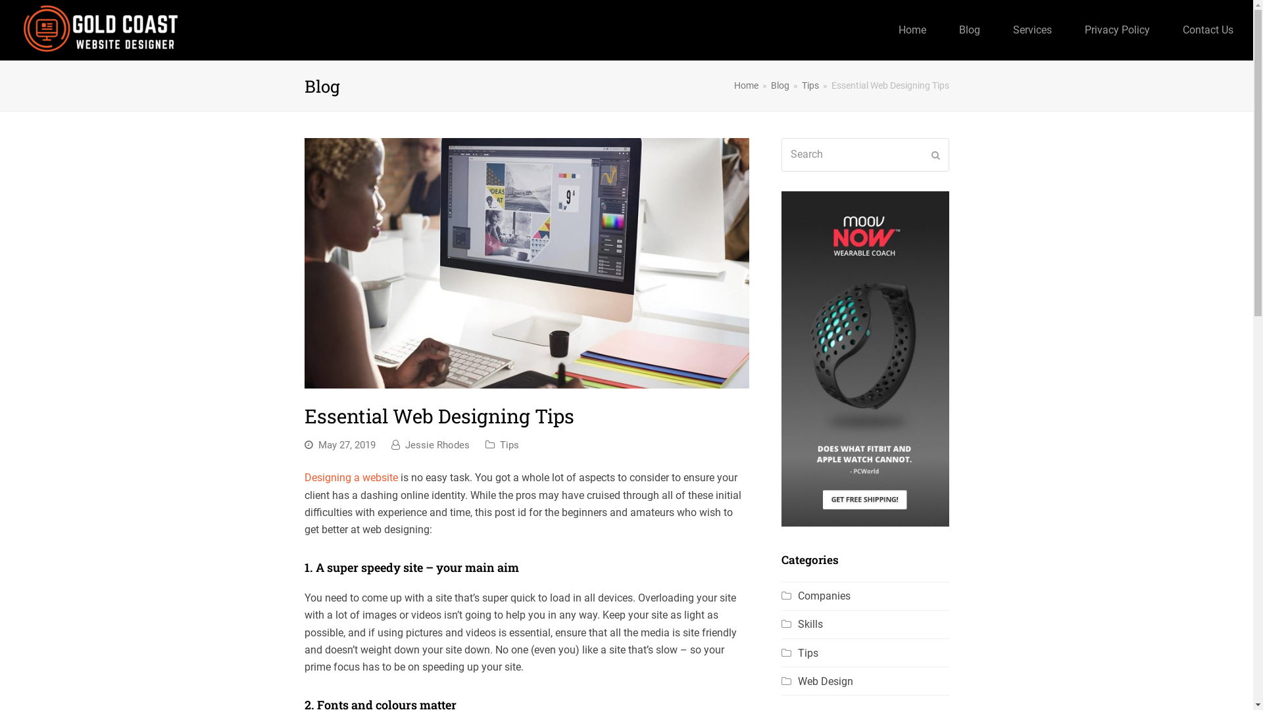 This screenshot has height=710, width=1263. Describe the element at coordinates (970, 30) in the screenshot. I see `Blog` at that location.